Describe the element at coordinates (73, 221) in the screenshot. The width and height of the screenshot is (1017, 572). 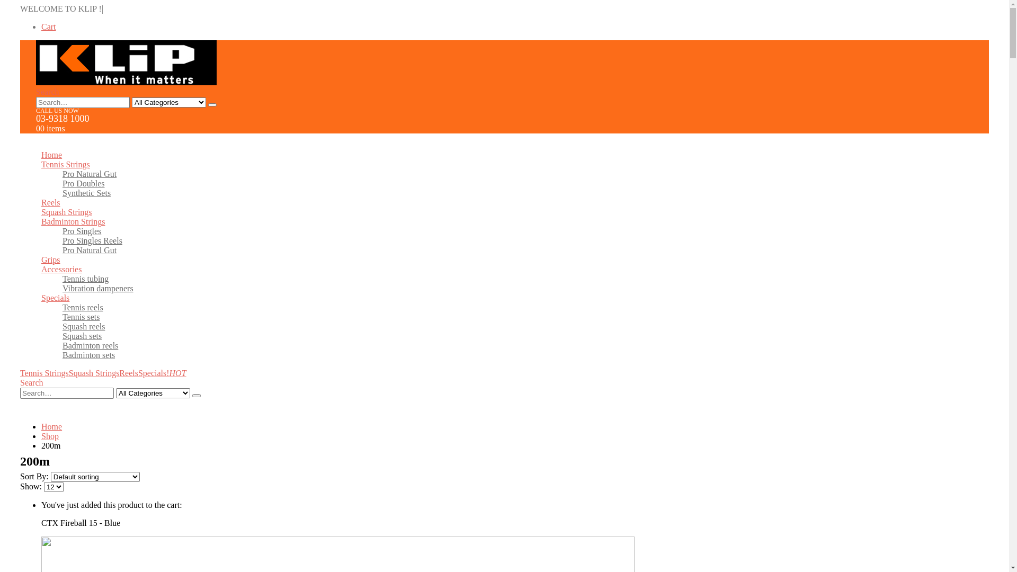
I see `Badminton Strings` at that location.